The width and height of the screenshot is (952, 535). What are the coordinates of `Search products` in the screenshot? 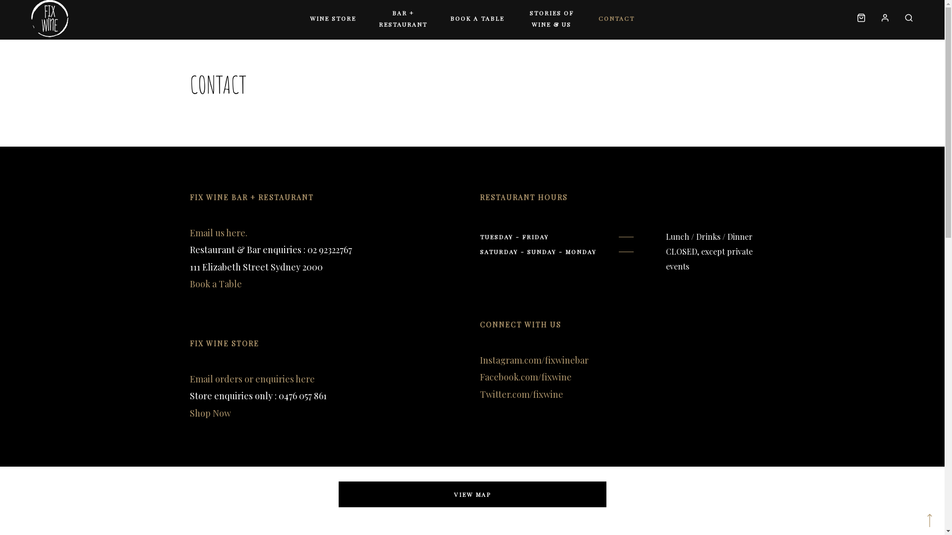 It's located at (905, 19).